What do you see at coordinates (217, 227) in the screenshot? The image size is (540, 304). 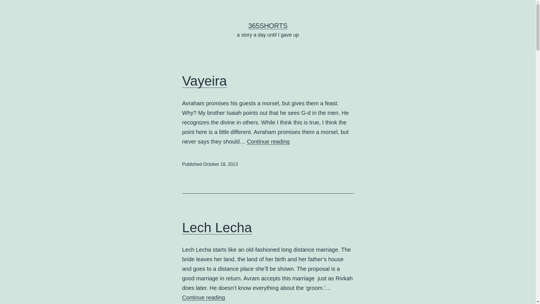 I see `Lech Lecha` at bounding box center [217, 227].